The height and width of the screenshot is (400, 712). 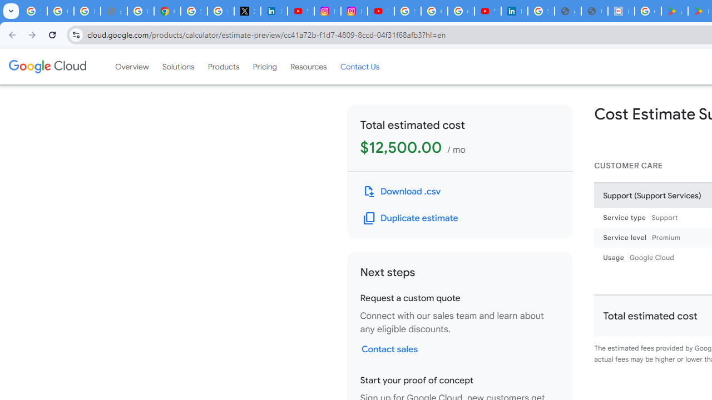 I want to click on Sign in - Google Accounts, so click(x=407, y=11).